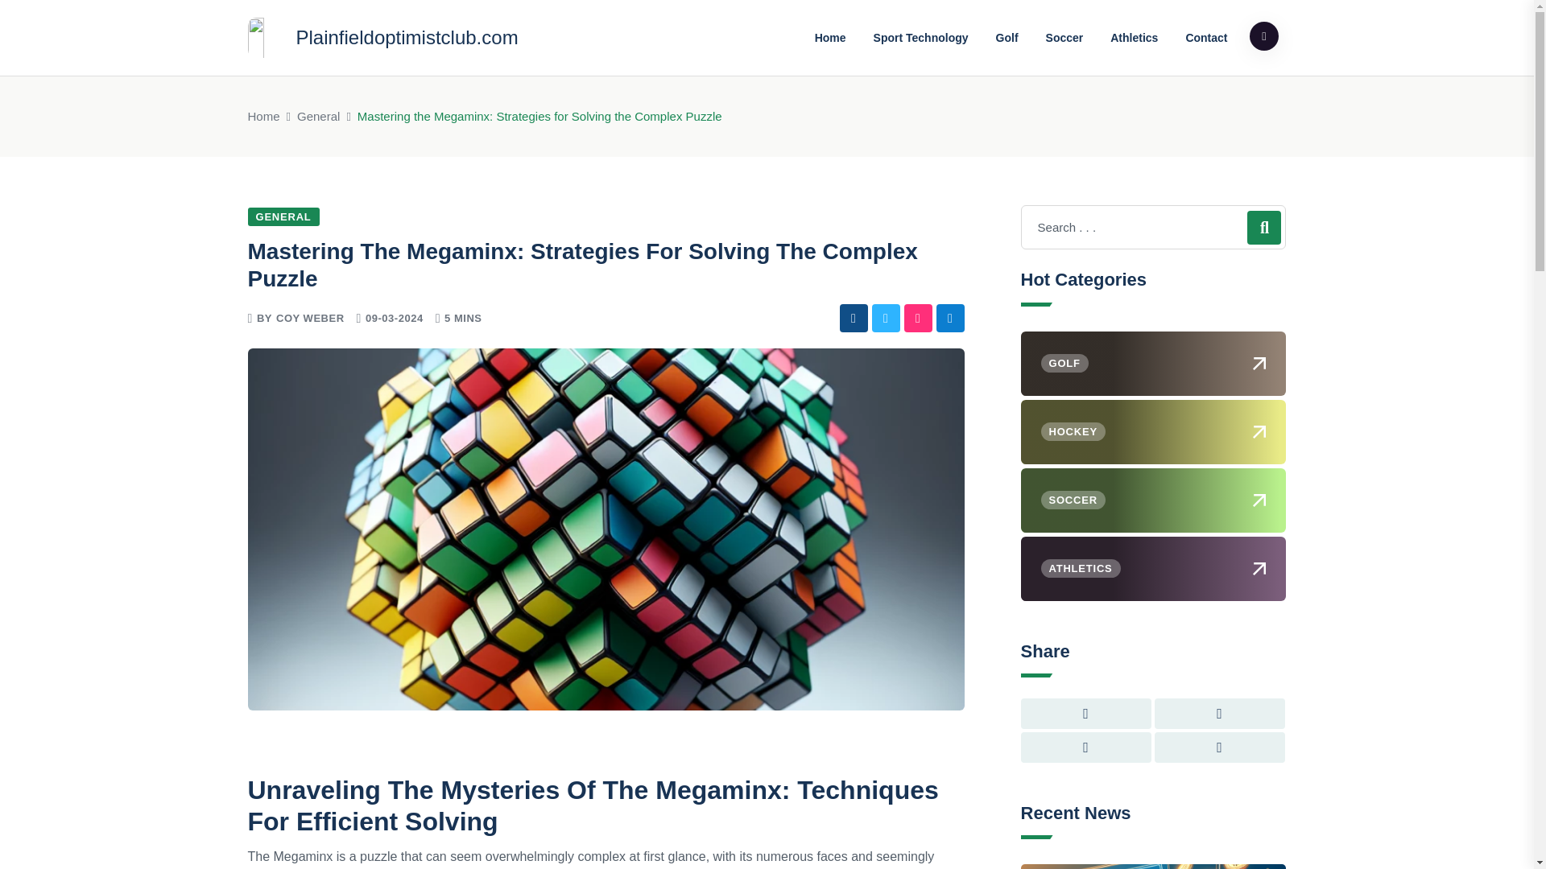 Image resolution: width=1546 pixels, height=869 pixels. Describe the element at coordinates (1153, 431) in the screenshot. I see `HOCKEY` at that location.